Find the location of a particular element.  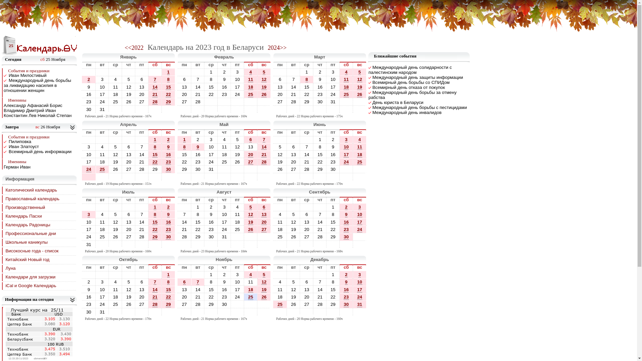

29 is located at coordinates (211, 304).